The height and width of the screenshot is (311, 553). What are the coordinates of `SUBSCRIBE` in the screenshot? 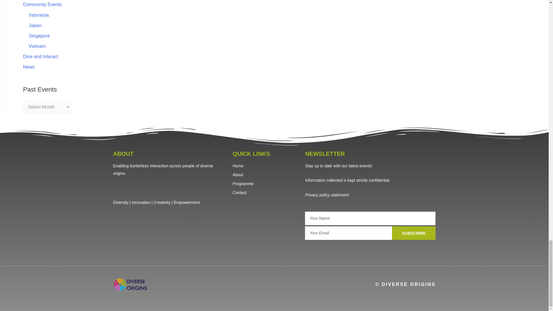 It's located at (414, 233).